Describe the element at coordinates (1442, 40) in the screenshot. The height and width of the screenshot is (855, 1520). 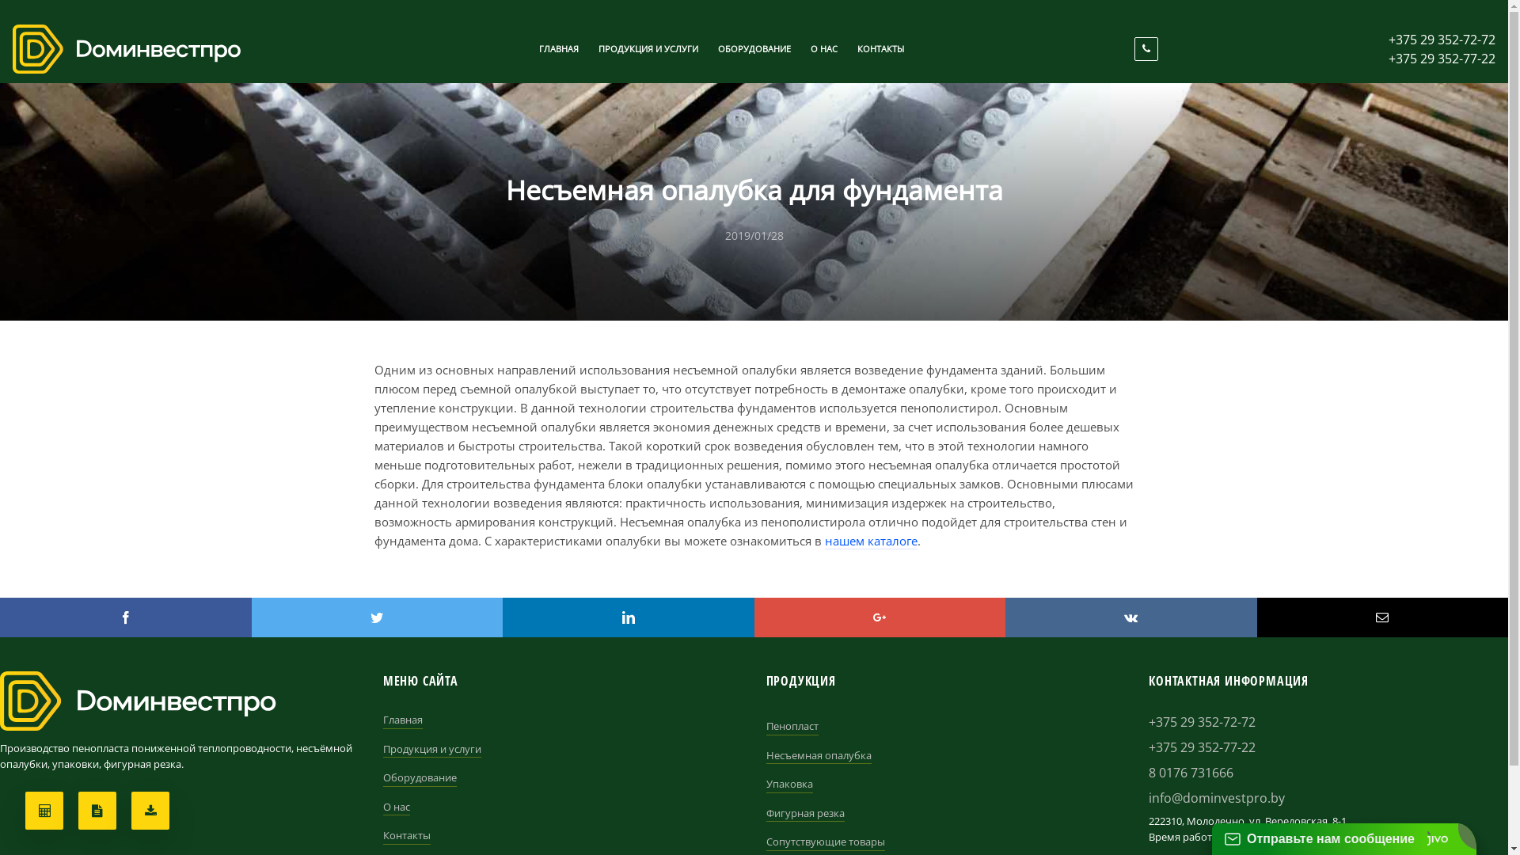
I see `+375 29 352-72-72` at that location.